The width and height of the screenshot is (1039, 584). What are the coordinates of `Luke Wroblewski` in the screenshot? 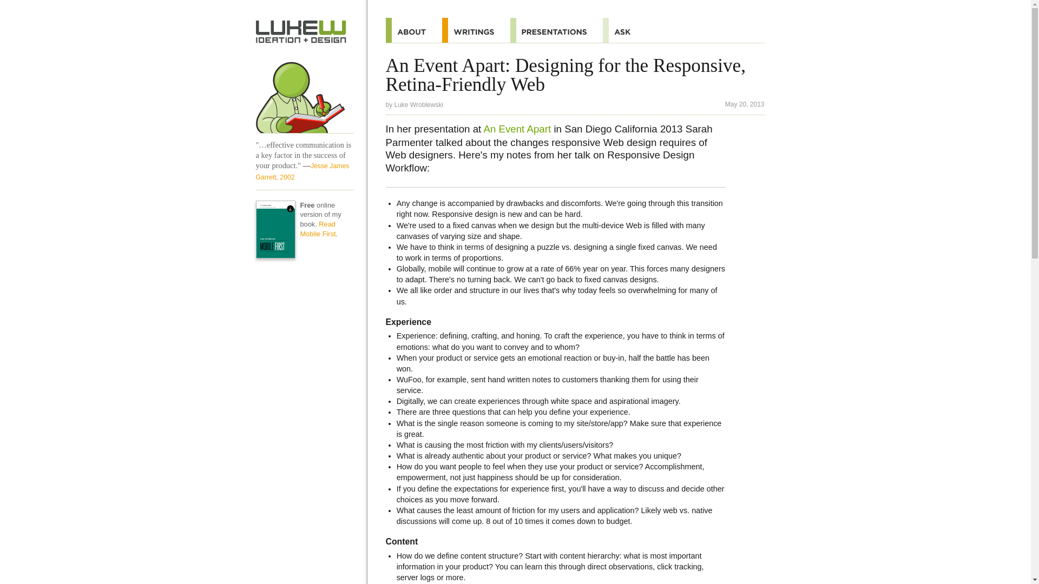 It's located at (419, 104).